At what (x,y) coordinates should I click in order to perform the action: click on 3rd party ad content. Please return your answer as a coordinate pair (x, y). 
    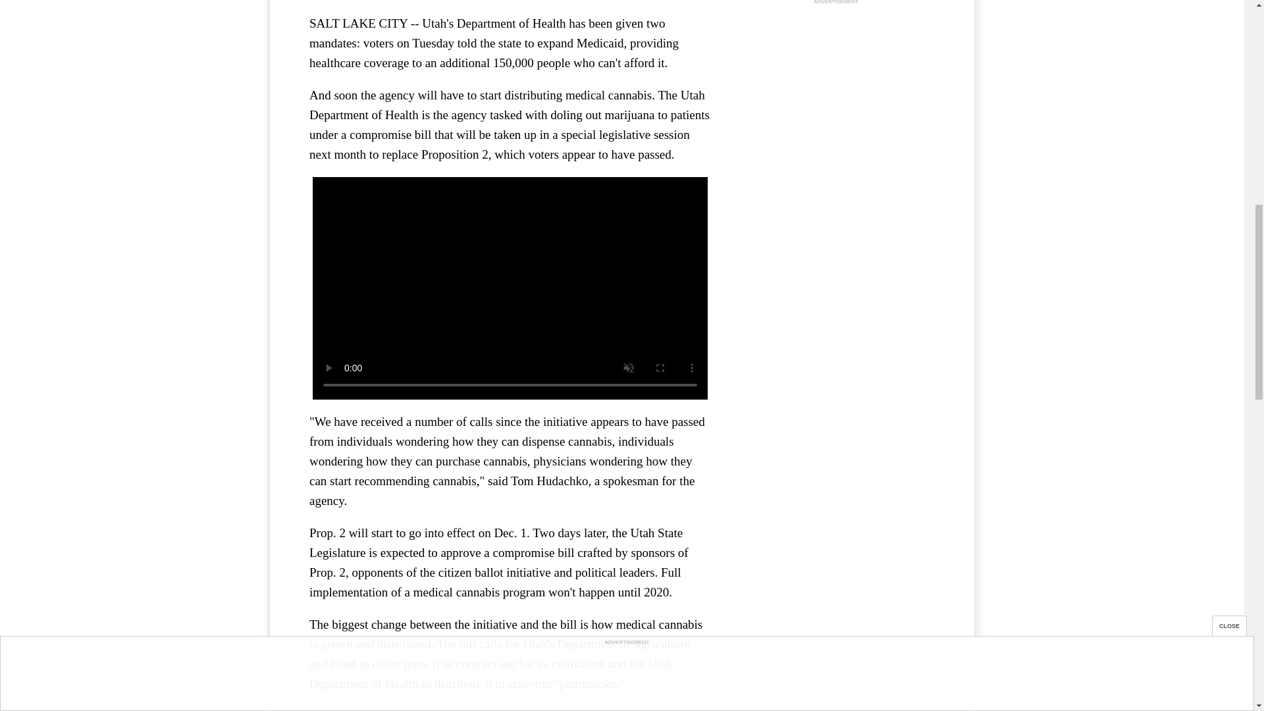
    Looking at the image, I should click on (836, 90).